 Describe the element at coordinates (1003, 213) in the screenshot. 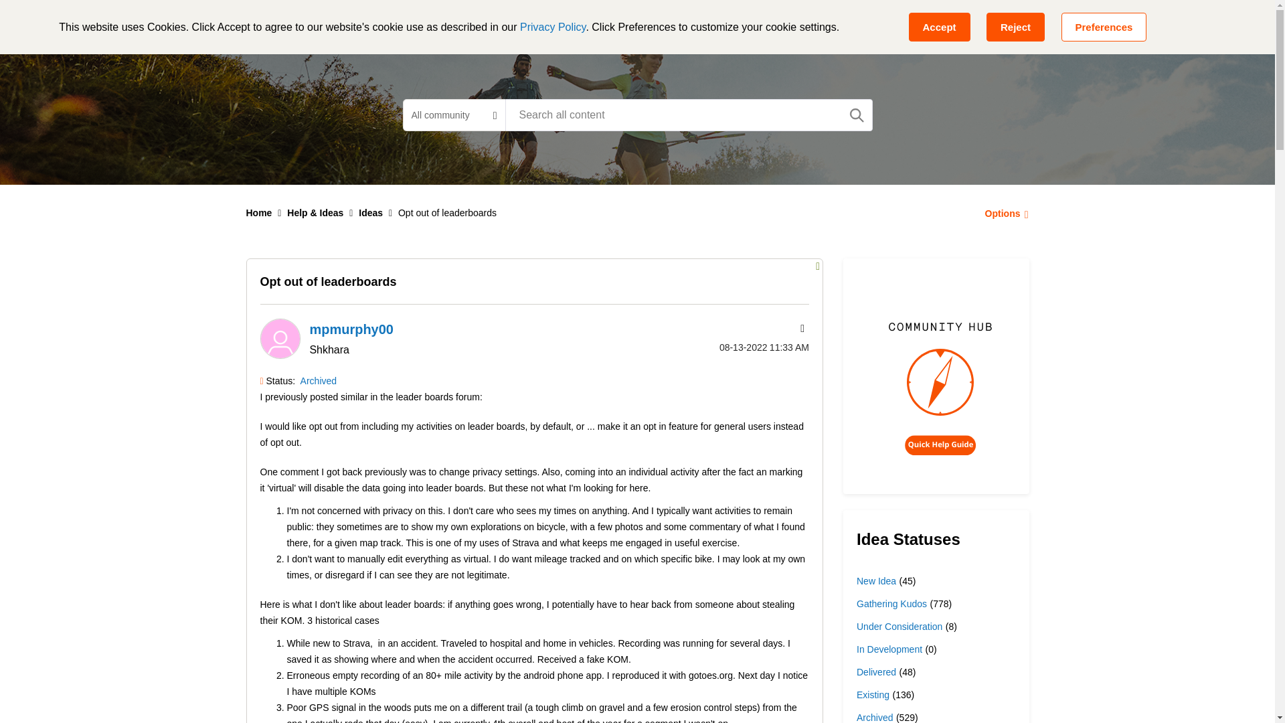

I see `Show option menu` at that location.